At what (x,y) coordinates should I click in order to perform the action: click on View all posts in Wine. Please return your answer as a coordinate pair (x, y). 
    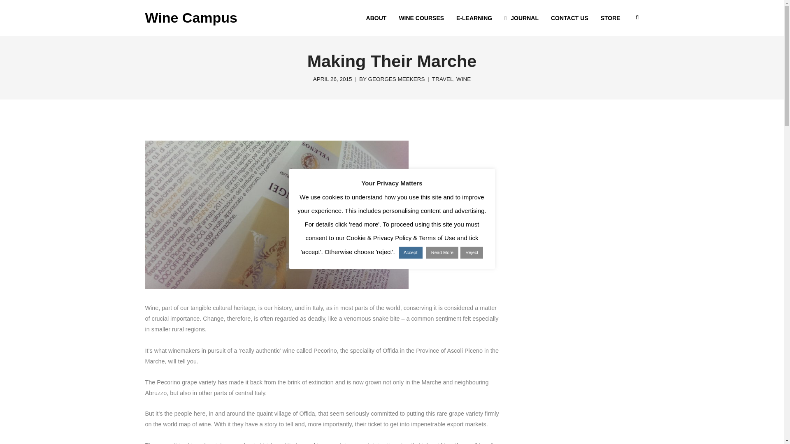
    Looking at the image, I should click on (463, 79).